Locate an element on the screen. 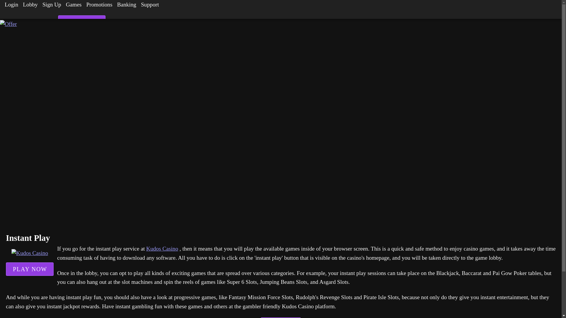  Lobby is located at coordinates (30, 6).